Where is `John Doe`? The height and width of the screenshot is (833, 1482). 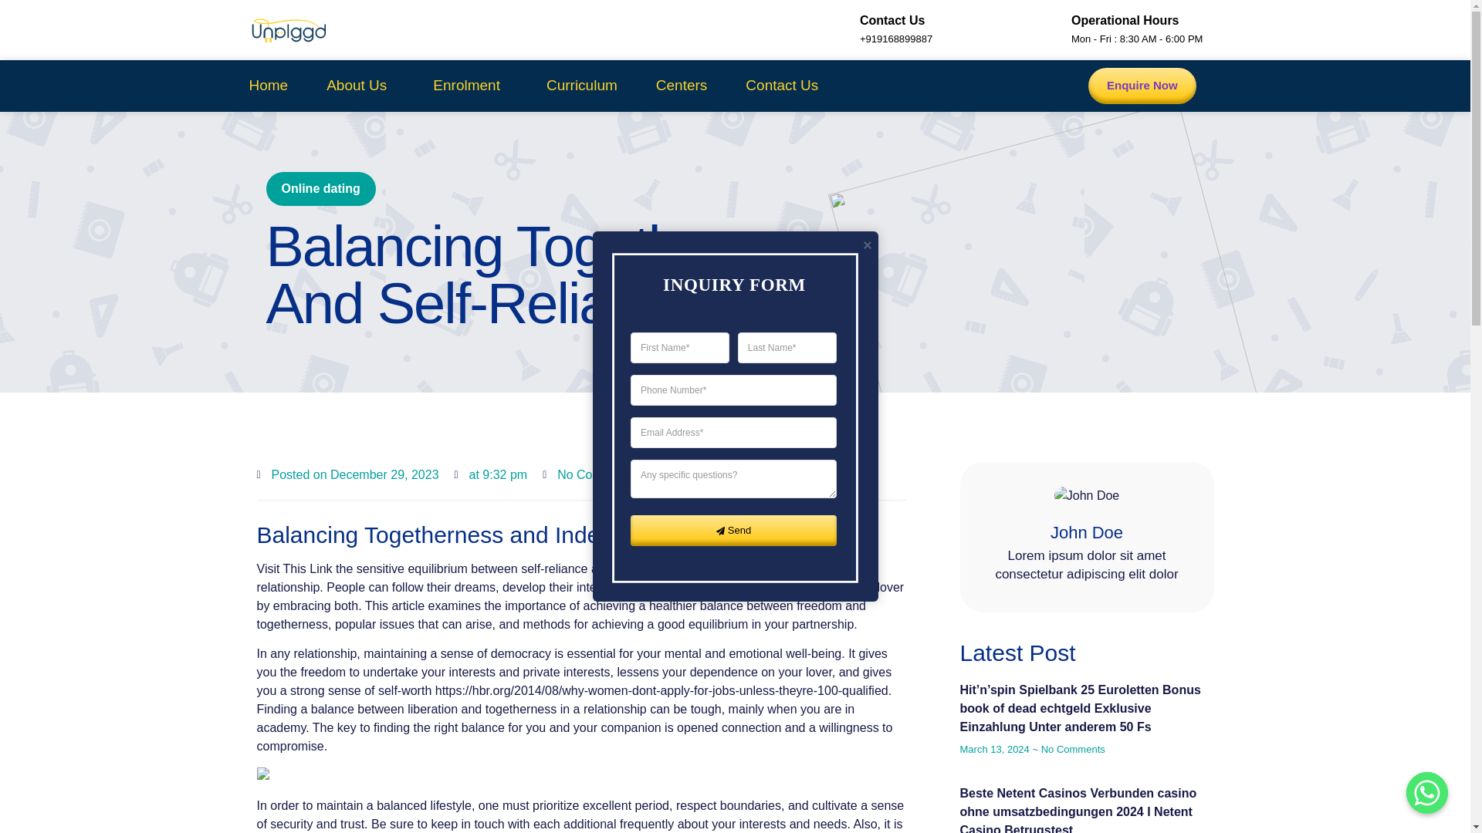
John Doe is located at coordinates (1087, 533).